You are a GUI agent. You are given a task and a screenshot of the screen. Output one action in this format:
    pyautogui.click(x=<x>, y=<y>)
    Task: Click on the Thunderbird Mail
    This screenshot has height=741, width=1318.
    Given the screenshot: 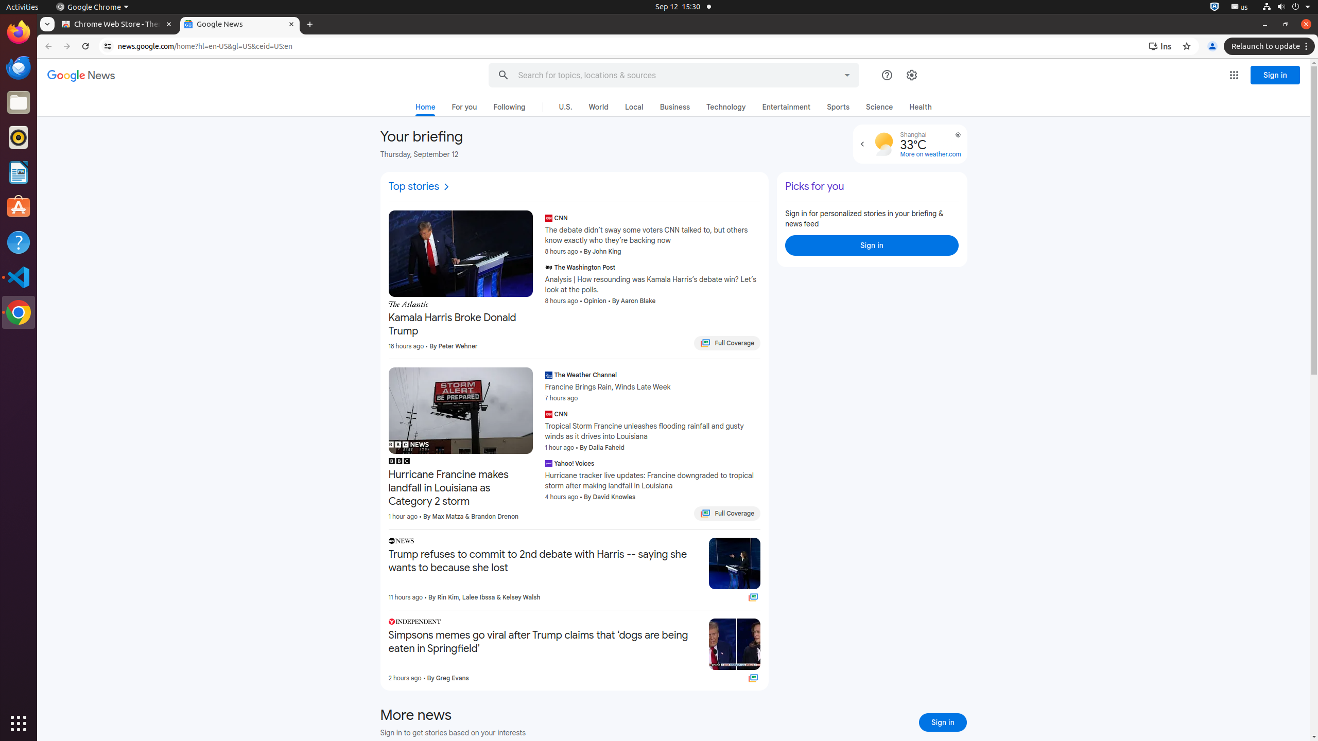 What is the action you would take?
    pyautogui.click(x=19, y=67)
    